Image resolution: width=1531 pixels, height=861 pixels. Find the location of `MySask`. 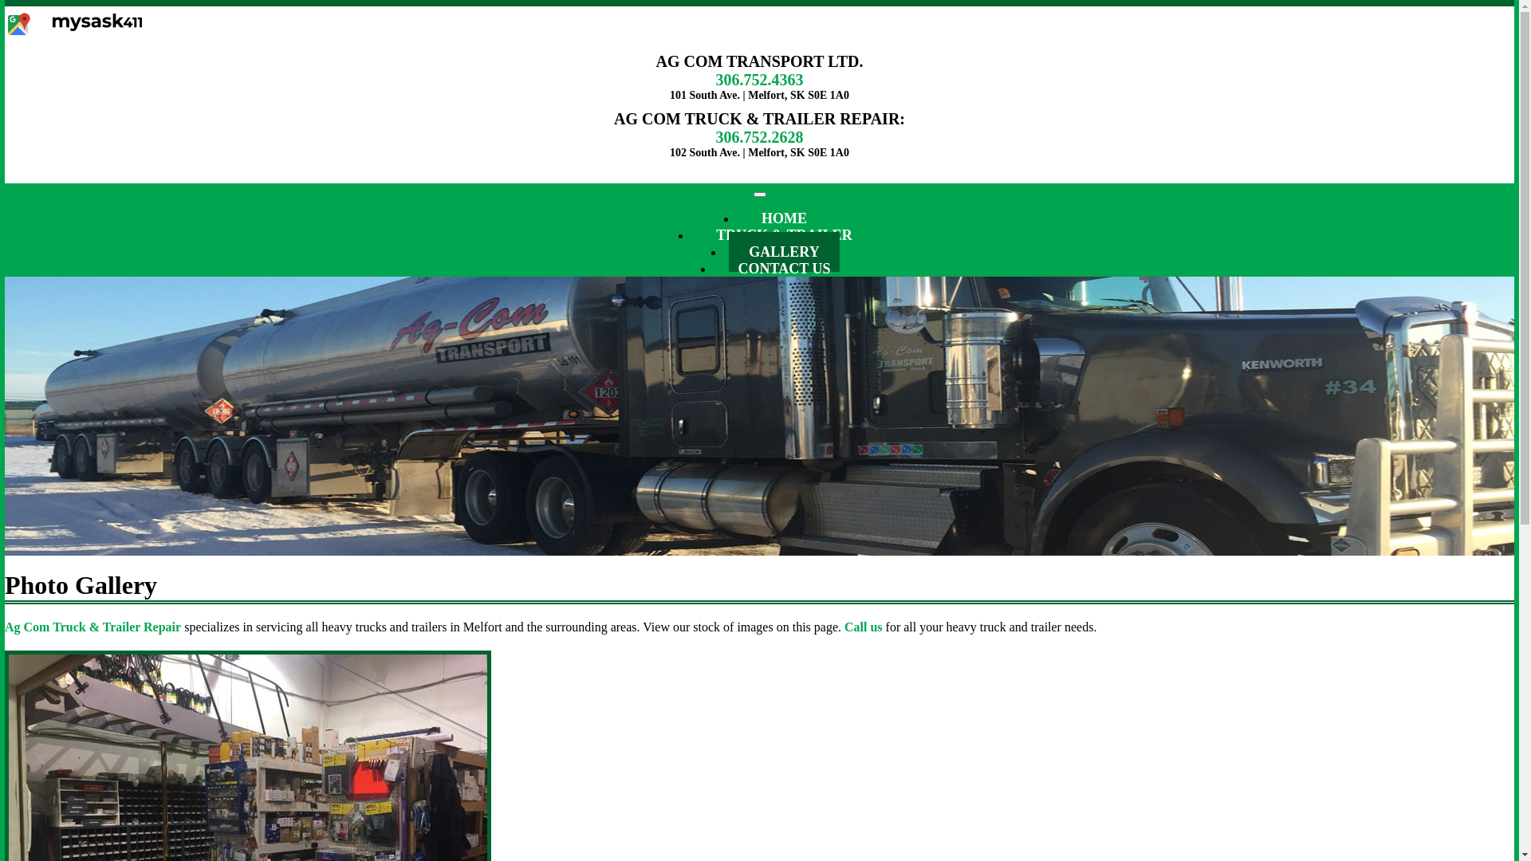

MySask is located at coordinates (97, 22).